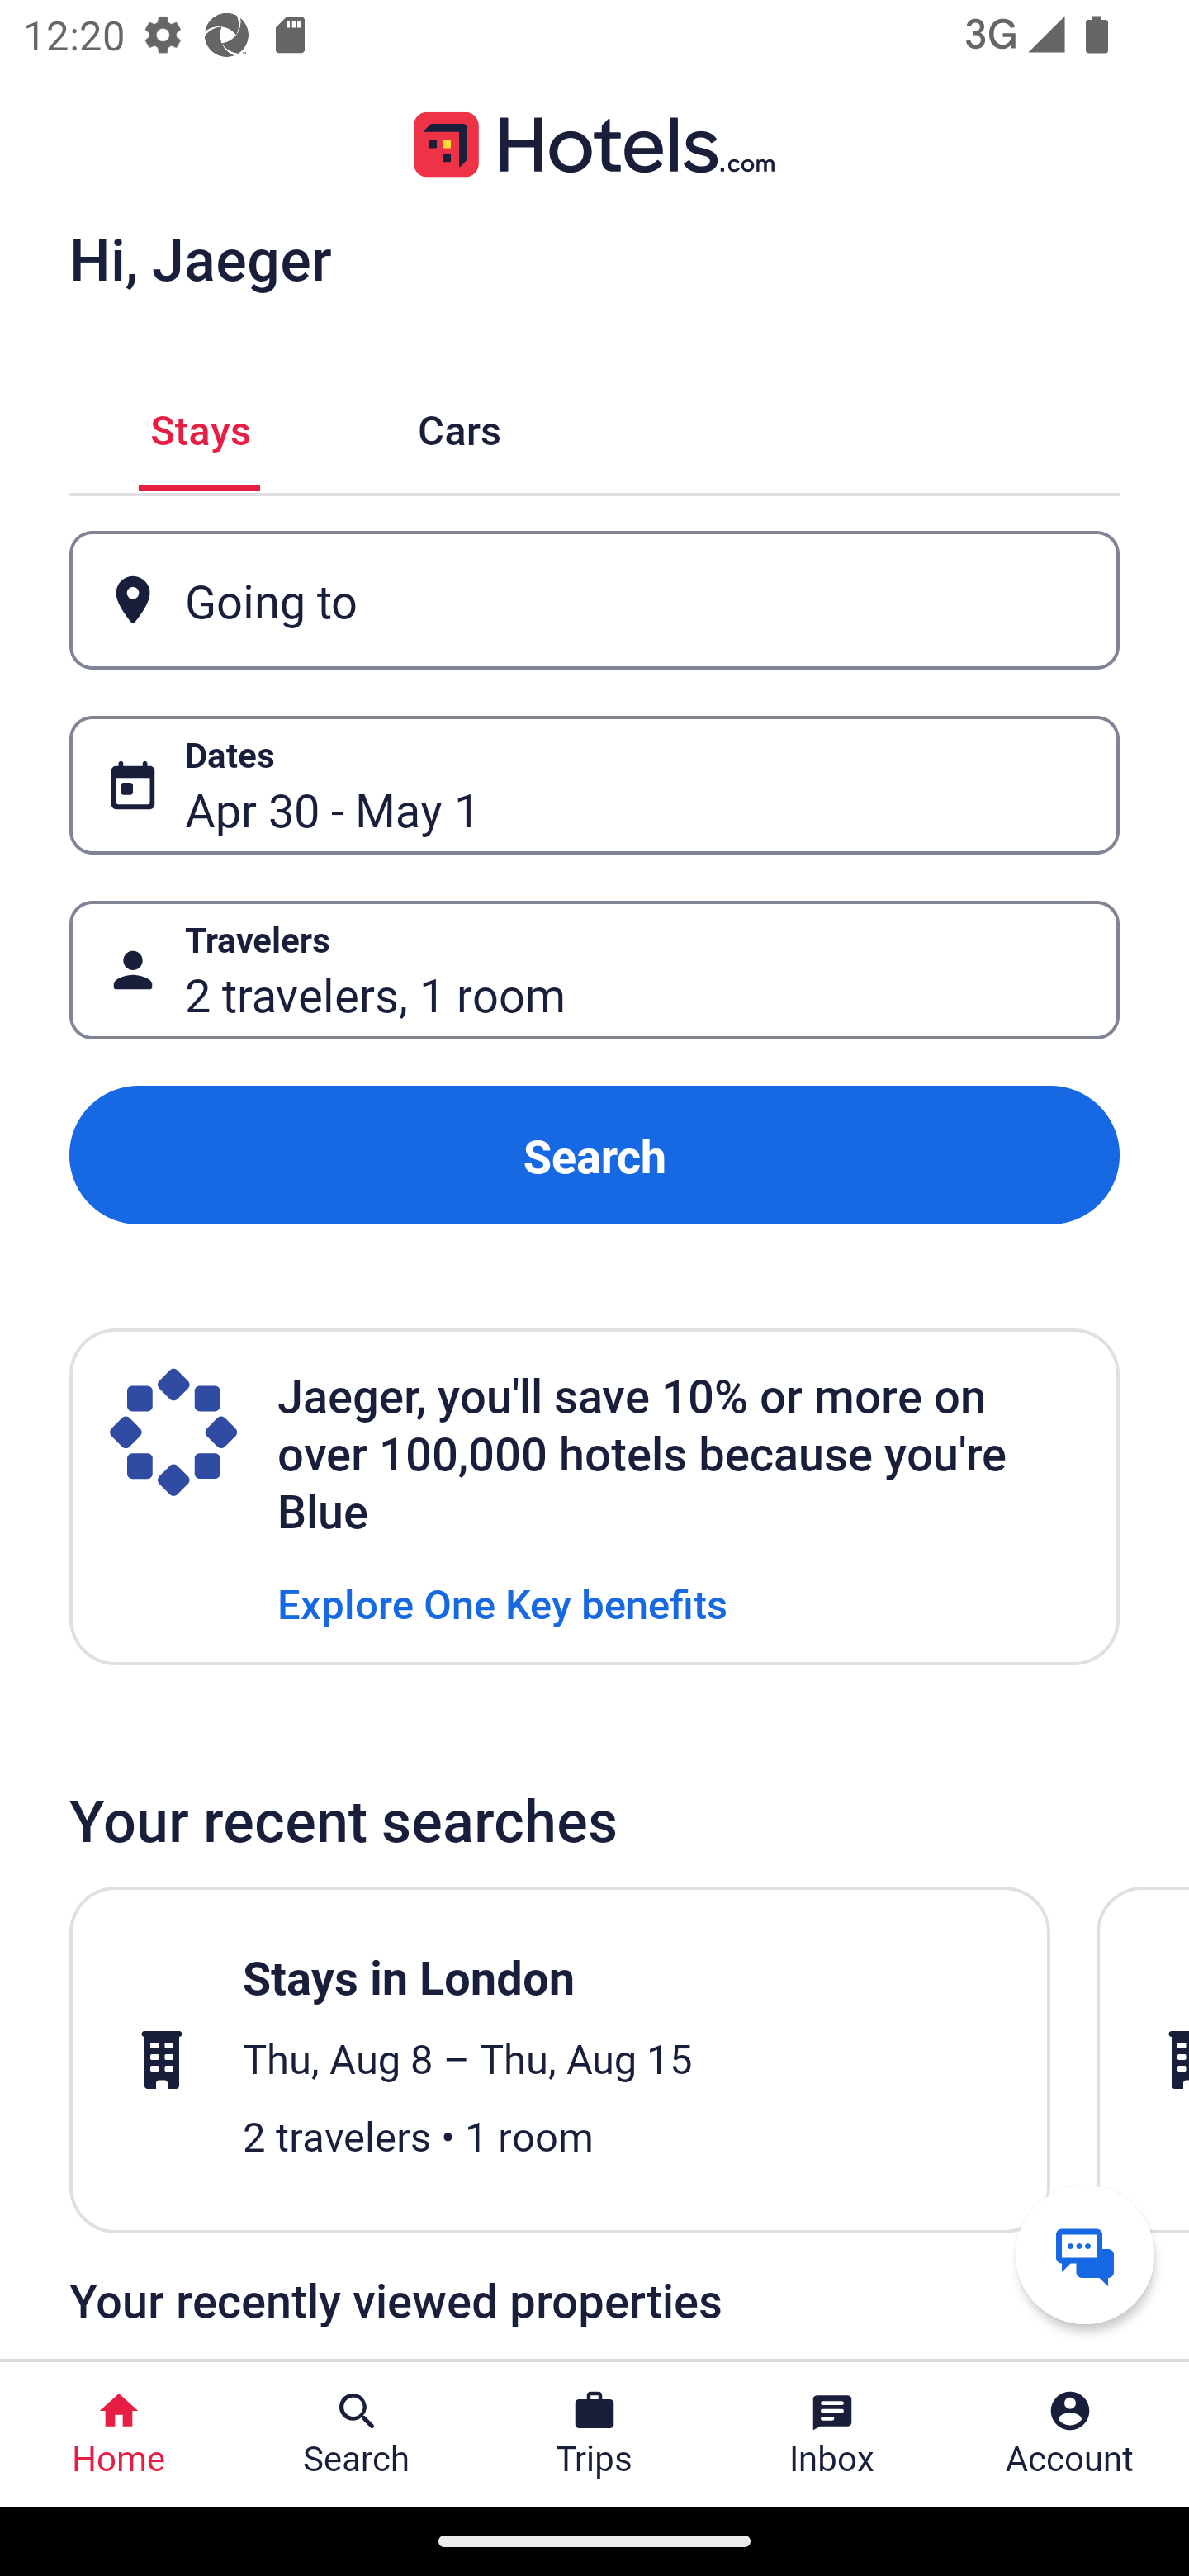 The image size is (1189, 2576). I want to click on Search Search Button, so click(357, 2434).